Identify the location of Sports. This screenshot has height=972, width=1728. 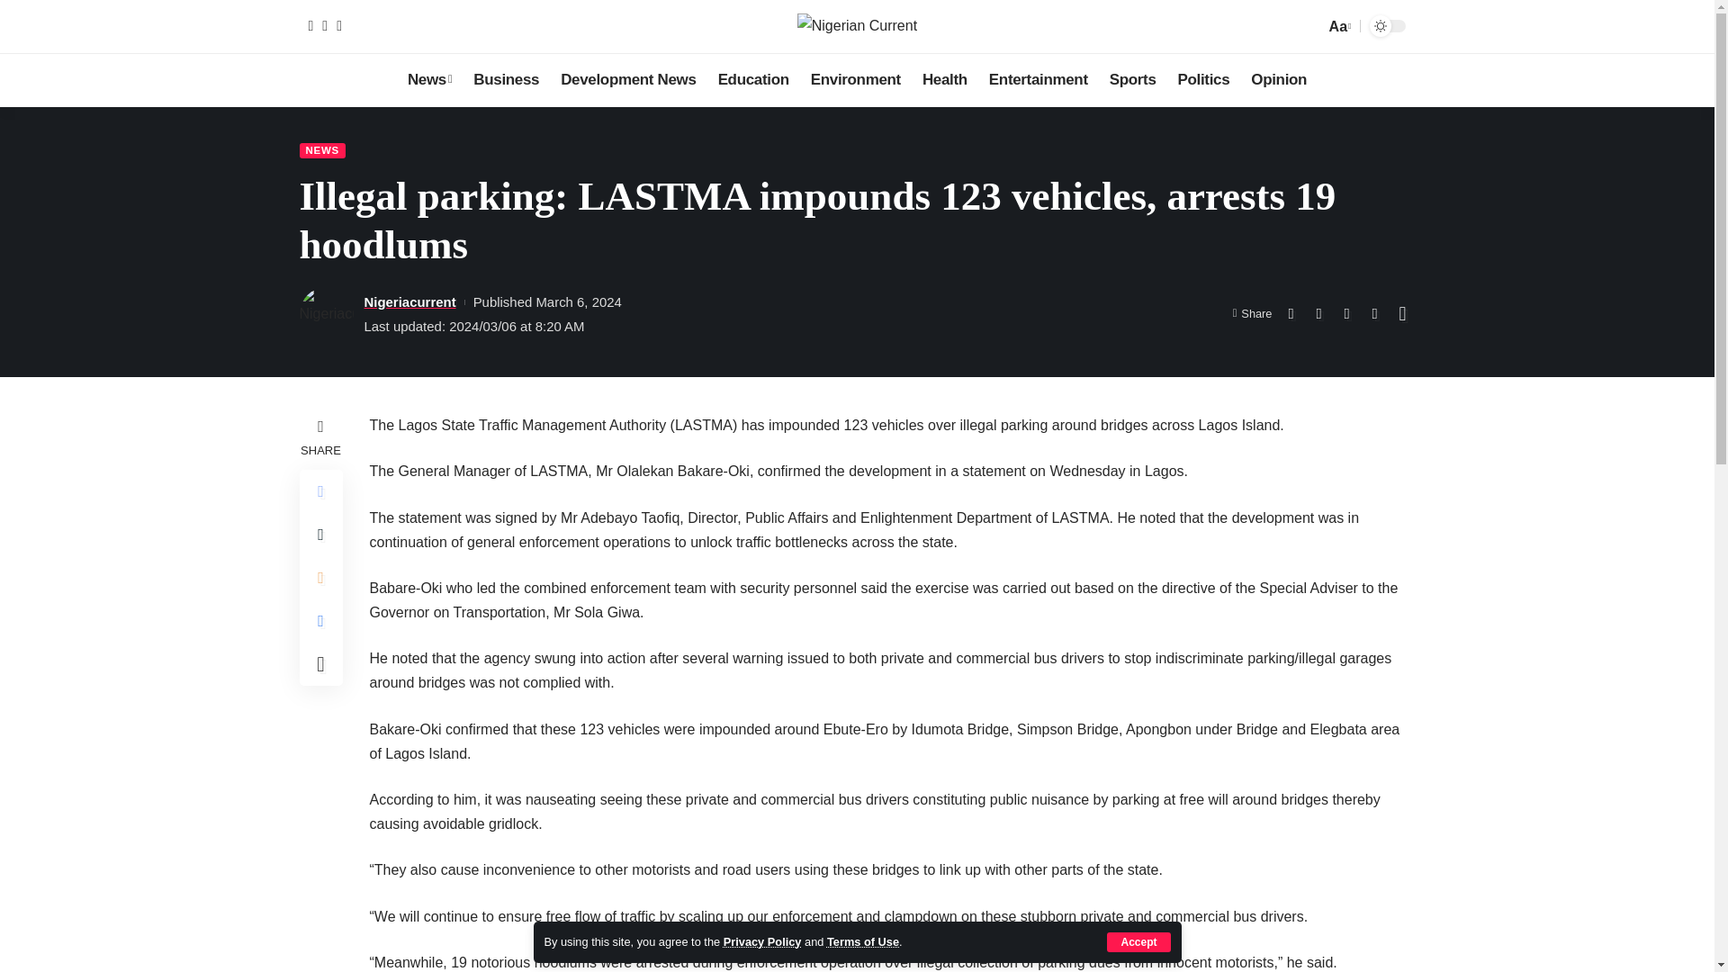
(1133, 79).